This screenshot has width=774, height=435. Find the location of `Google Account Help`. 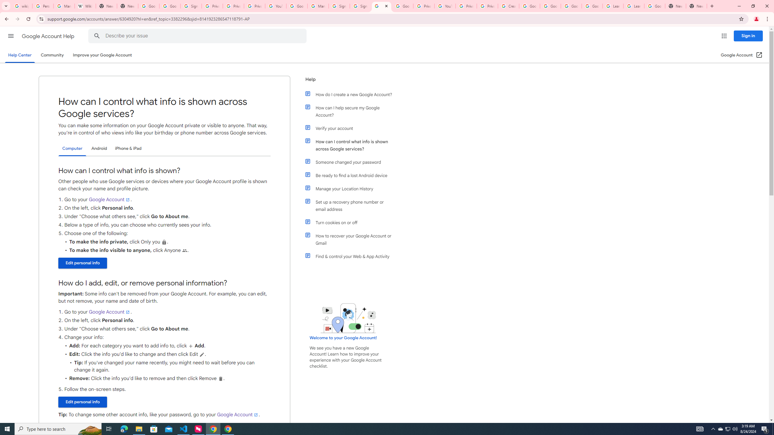

Google Account Help is located at coordinates (550, 6).